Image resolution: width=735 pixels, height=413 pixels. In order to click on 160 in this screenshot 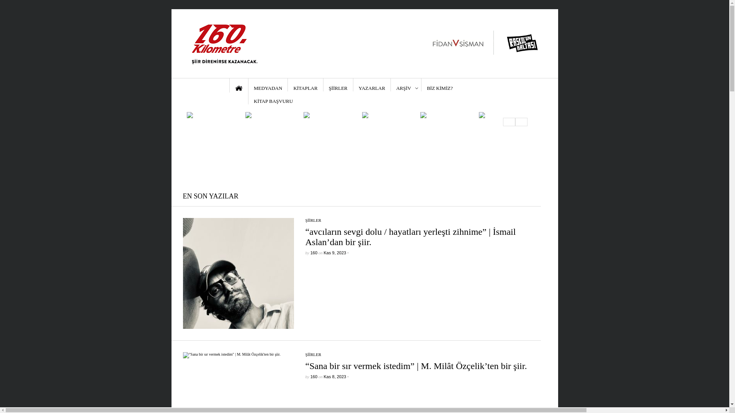, I will do `click(314, 377)`.